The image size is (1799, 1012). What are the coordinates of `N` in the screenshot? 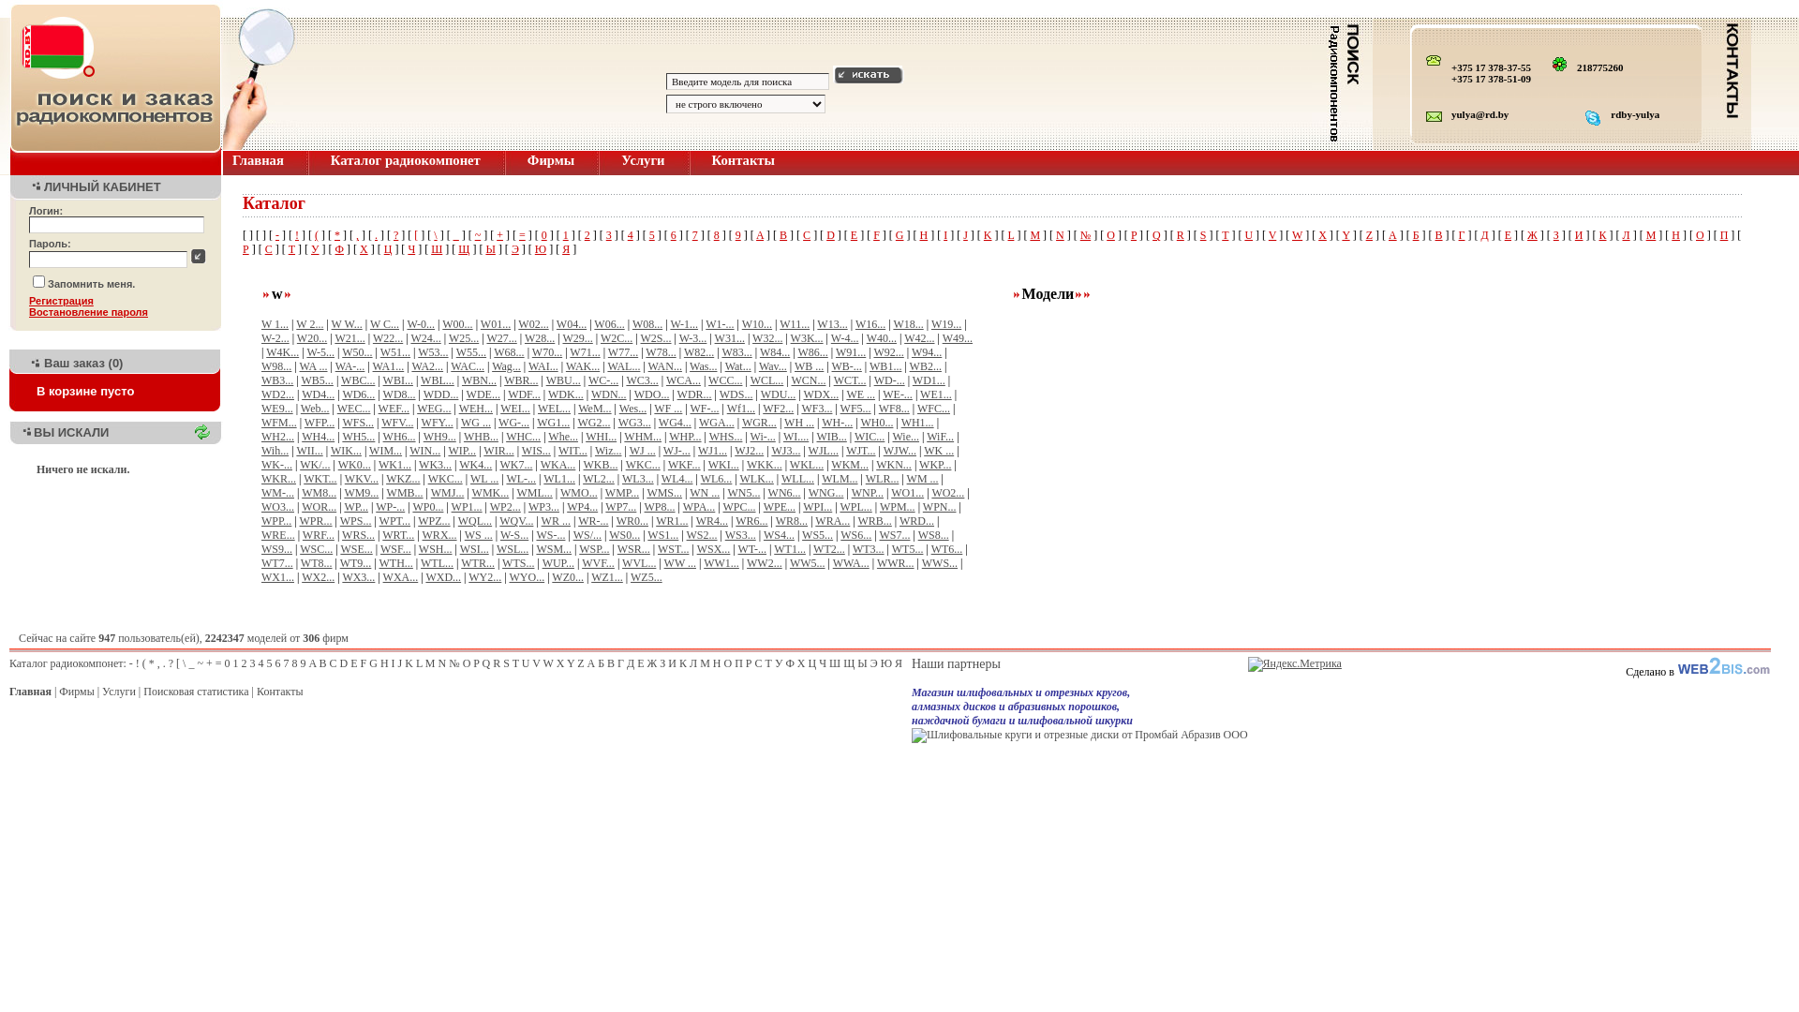 It's located at (442, 663).